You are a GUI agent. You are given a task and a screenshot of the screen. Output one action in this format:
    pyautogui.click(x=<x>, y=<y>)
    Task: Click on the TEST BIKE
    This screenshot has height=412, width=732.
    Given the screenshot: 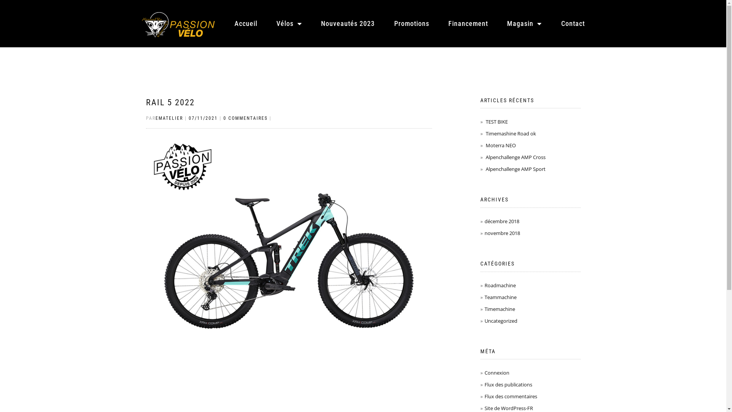 What is the action you would take?
    pyautogui.click(x=497, y=122)
    